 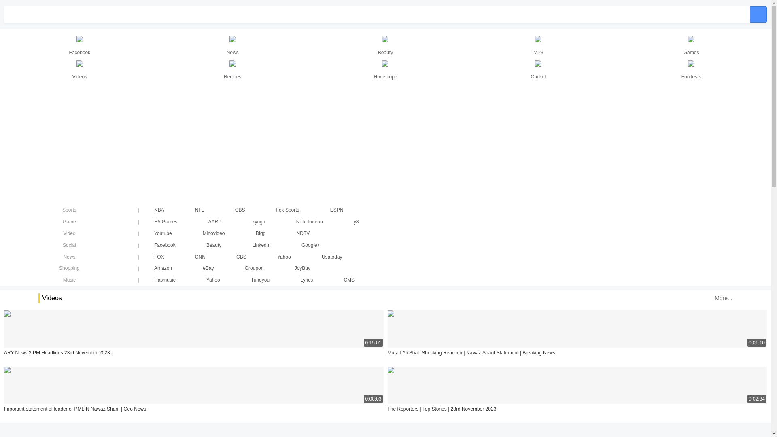 I want to click on Yahoo, so click(x=284, y=257).